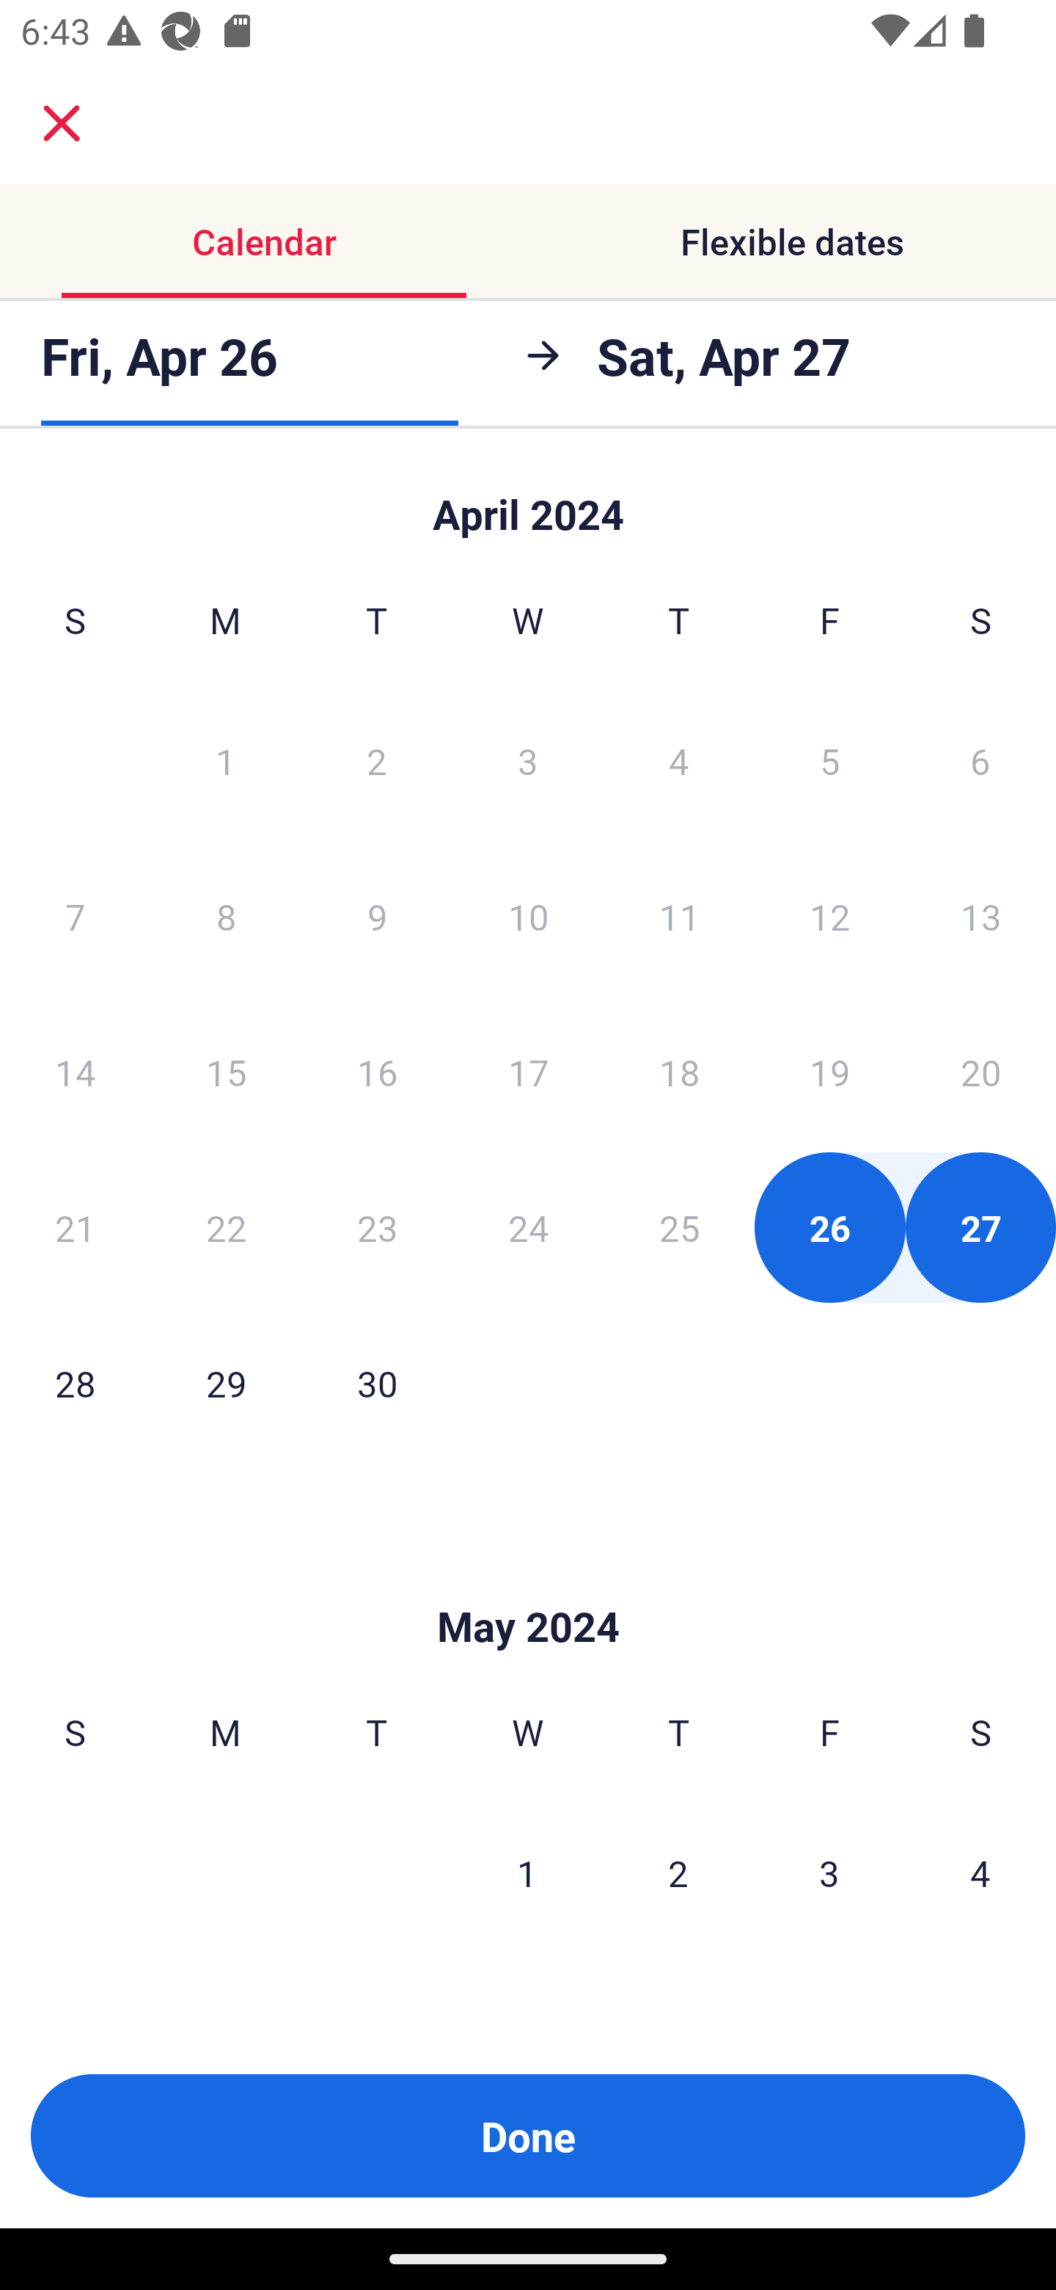  Describe the element at coordinates (830, 1072) in the screenshot. I see `19 Friday, April 19, 2024` at that location.